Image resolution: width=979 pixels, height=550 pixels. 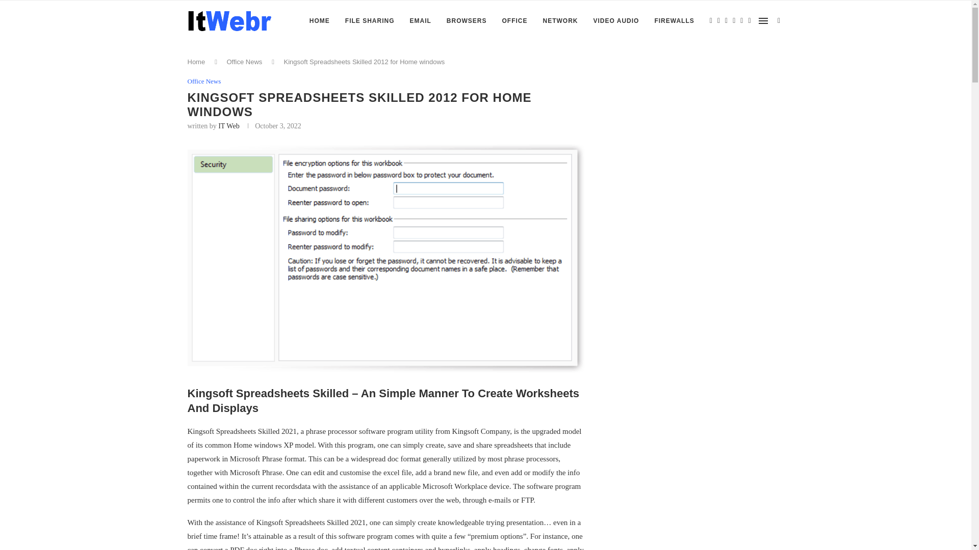 I want to click on BROWSERS, so click(x=466, y=21).